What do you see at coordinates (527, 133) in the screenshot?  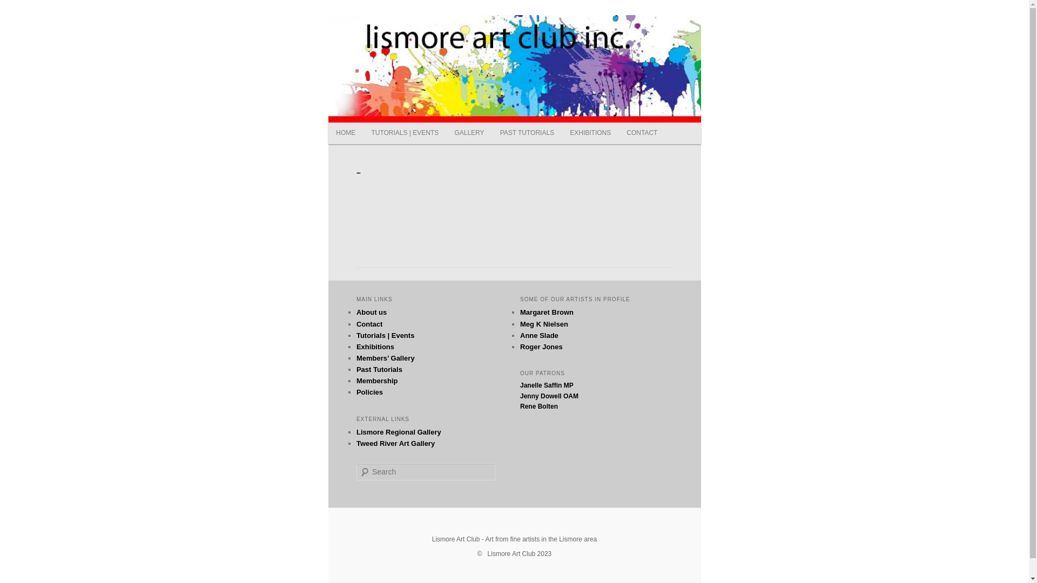 I see `PAST TUTORIALS` at bounding box center [527, 133].